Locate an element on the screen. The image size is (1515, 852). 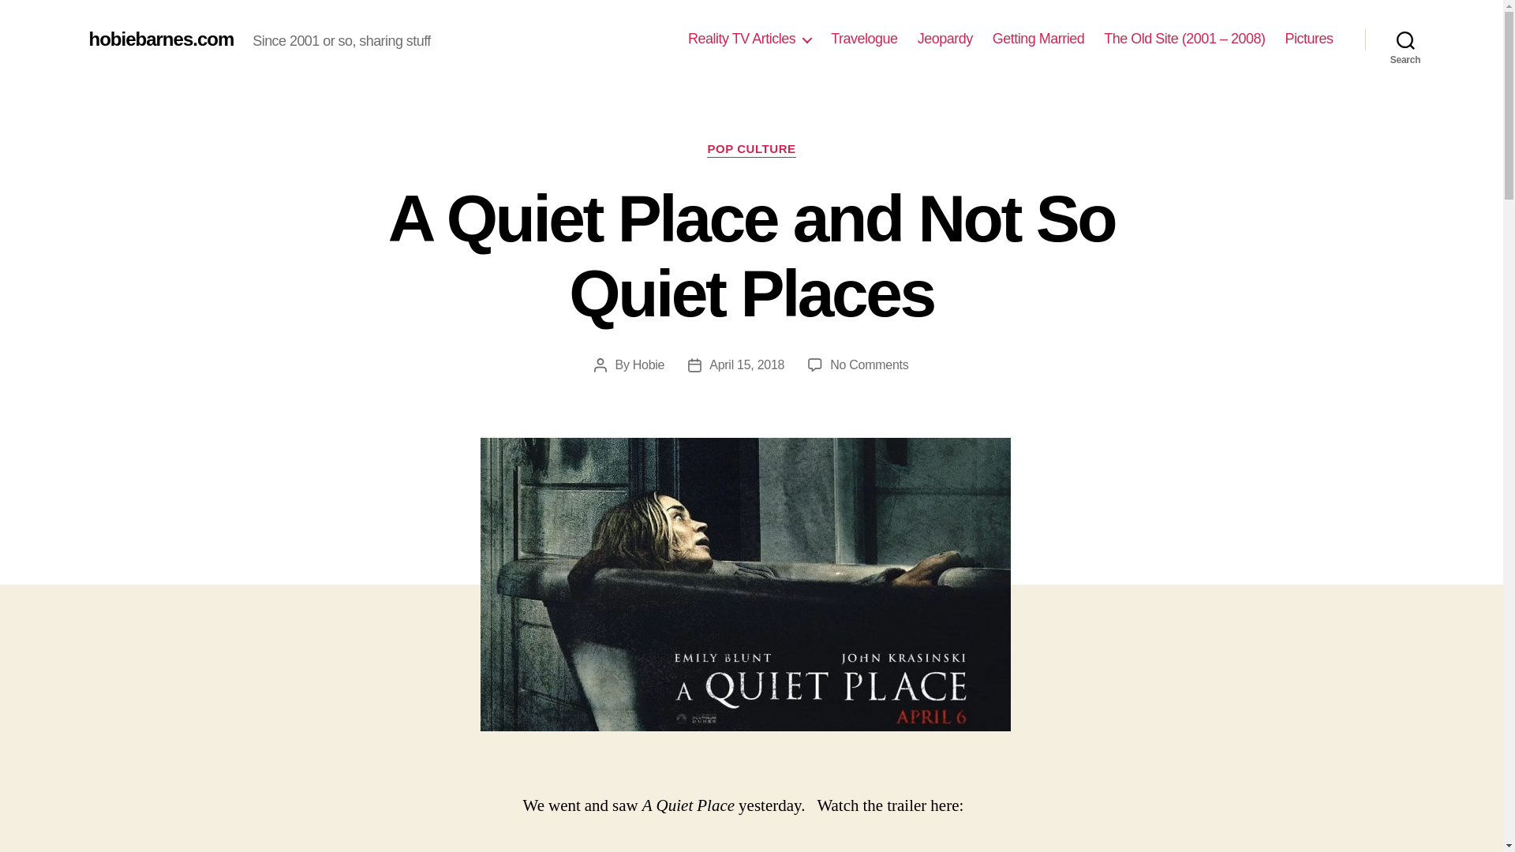
Getting Married is located at coordinates (749, 39).